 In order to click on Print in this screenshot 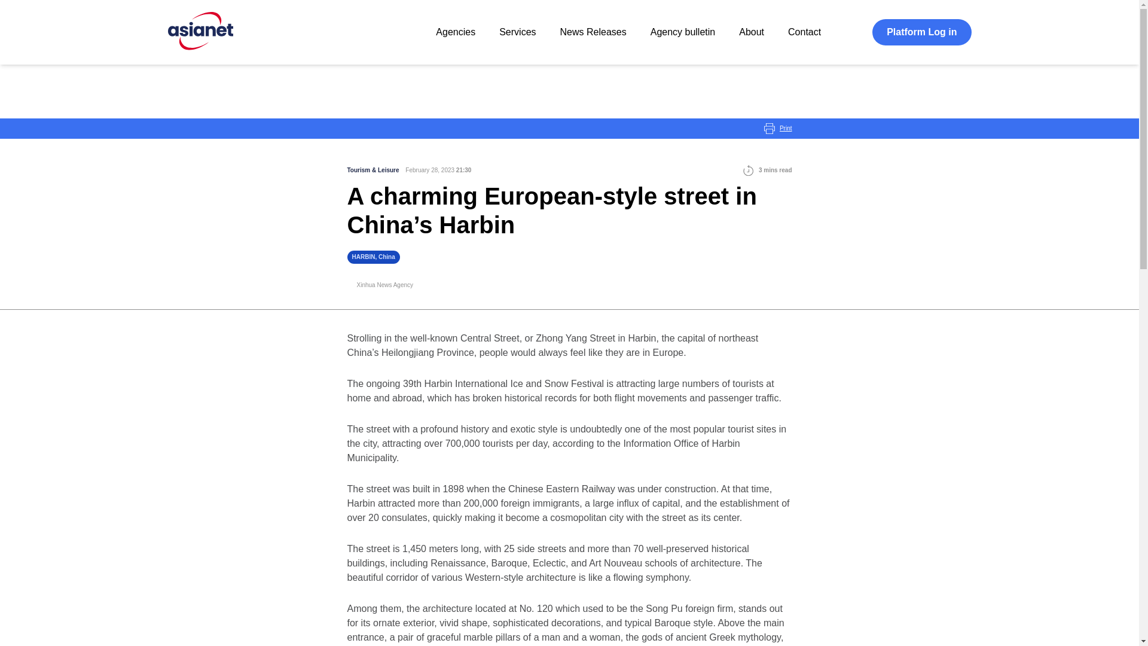, I will do `click(778, 128)`.